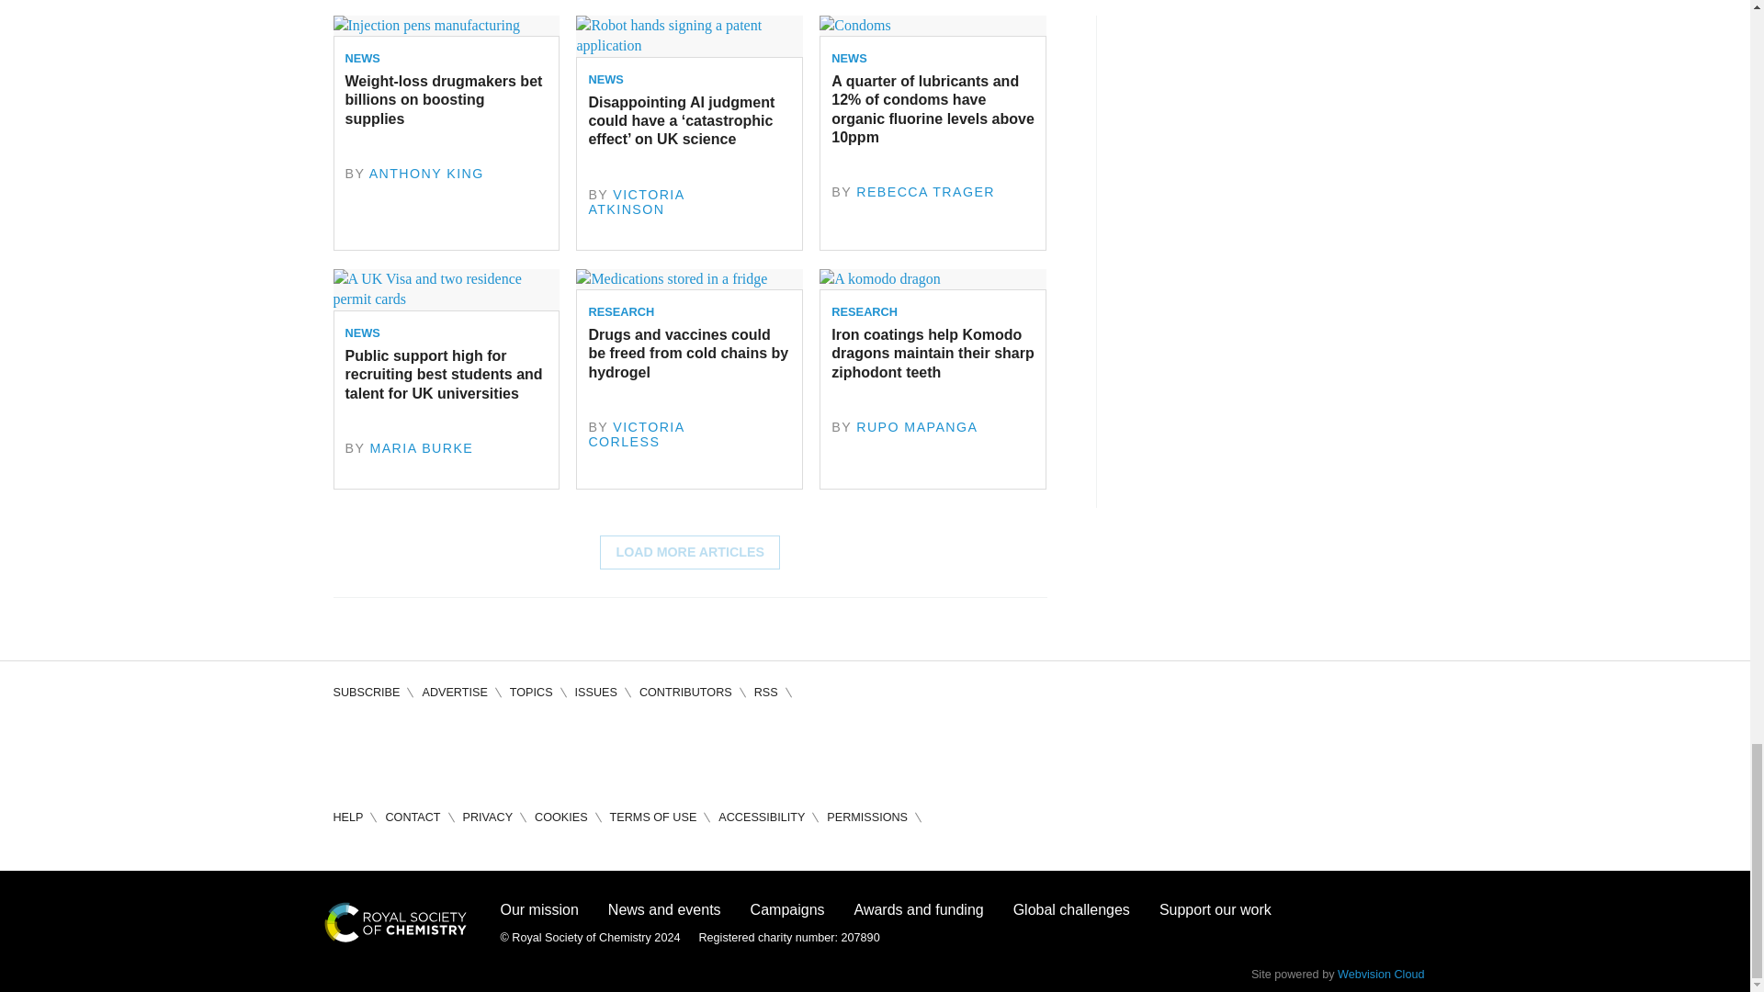  Describe the element at coordinates (505, 750) in the screenshot. I see `Watch on Vimeo` at that location.